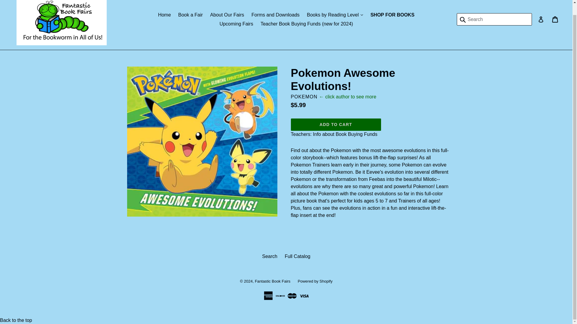 The height and width of the screenshot is (324, 577). Describe the element at coordinates (275, 15) in the screenshot. I see `Forms and Downloads` at that location.